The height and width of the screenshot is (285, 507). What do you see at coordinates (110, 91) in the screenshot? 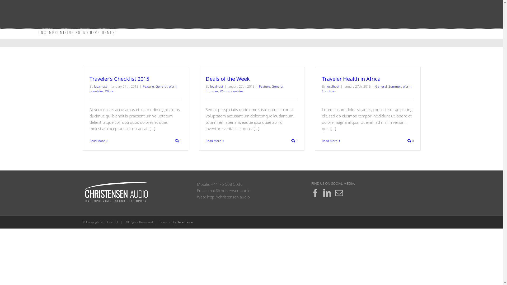
I see `Winter` at bounding box center [110, 91].